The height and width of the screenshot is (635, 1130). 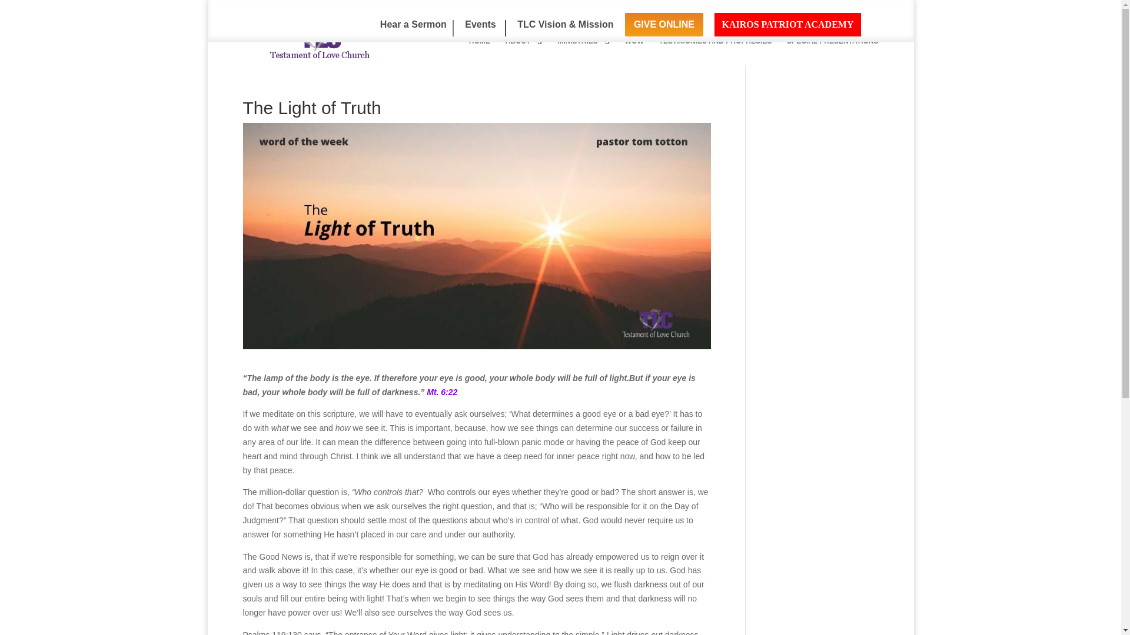 What do you see at coordinates (832, 49) in the screenshot?
I see `SPECIAL PRESENTATIONS` at bounding box center [832, 49].